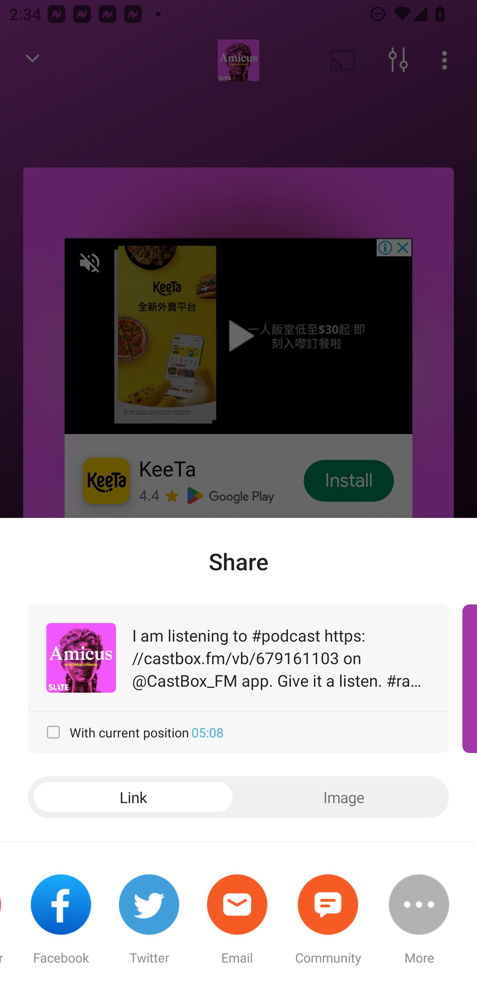 This screenshot has height=1008, width=477. I want to click on Email, so click(237, 925).